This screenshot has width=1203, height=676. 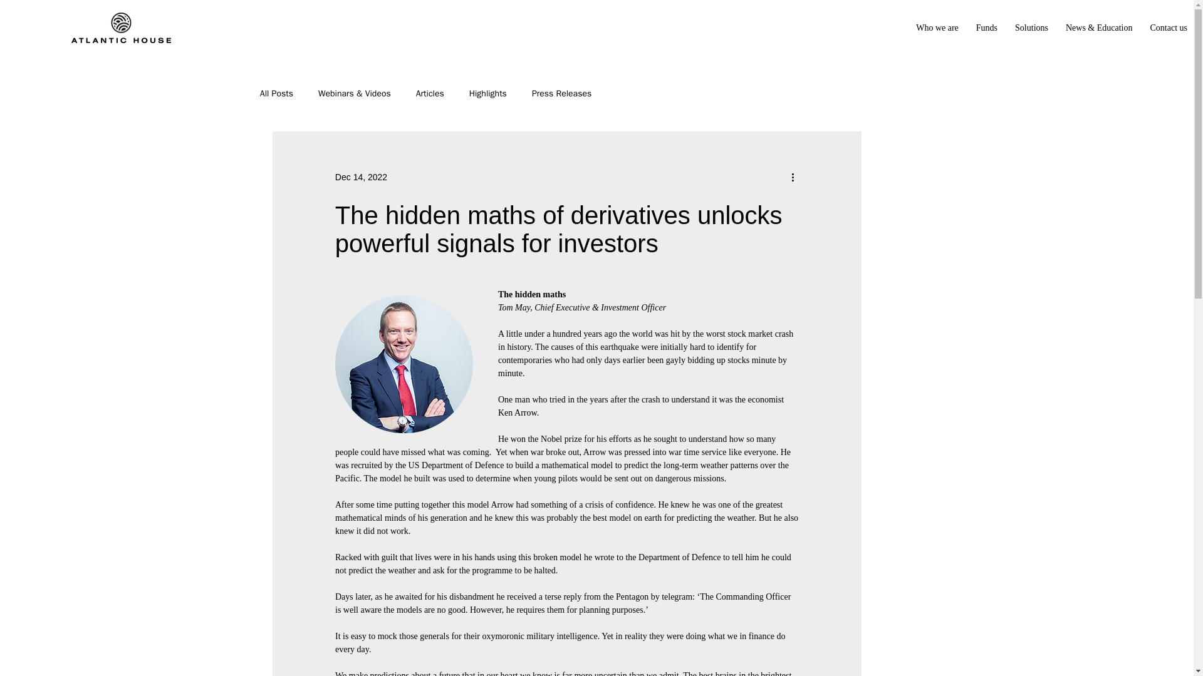 I want to click on Funds, so click(x=986, y=28).